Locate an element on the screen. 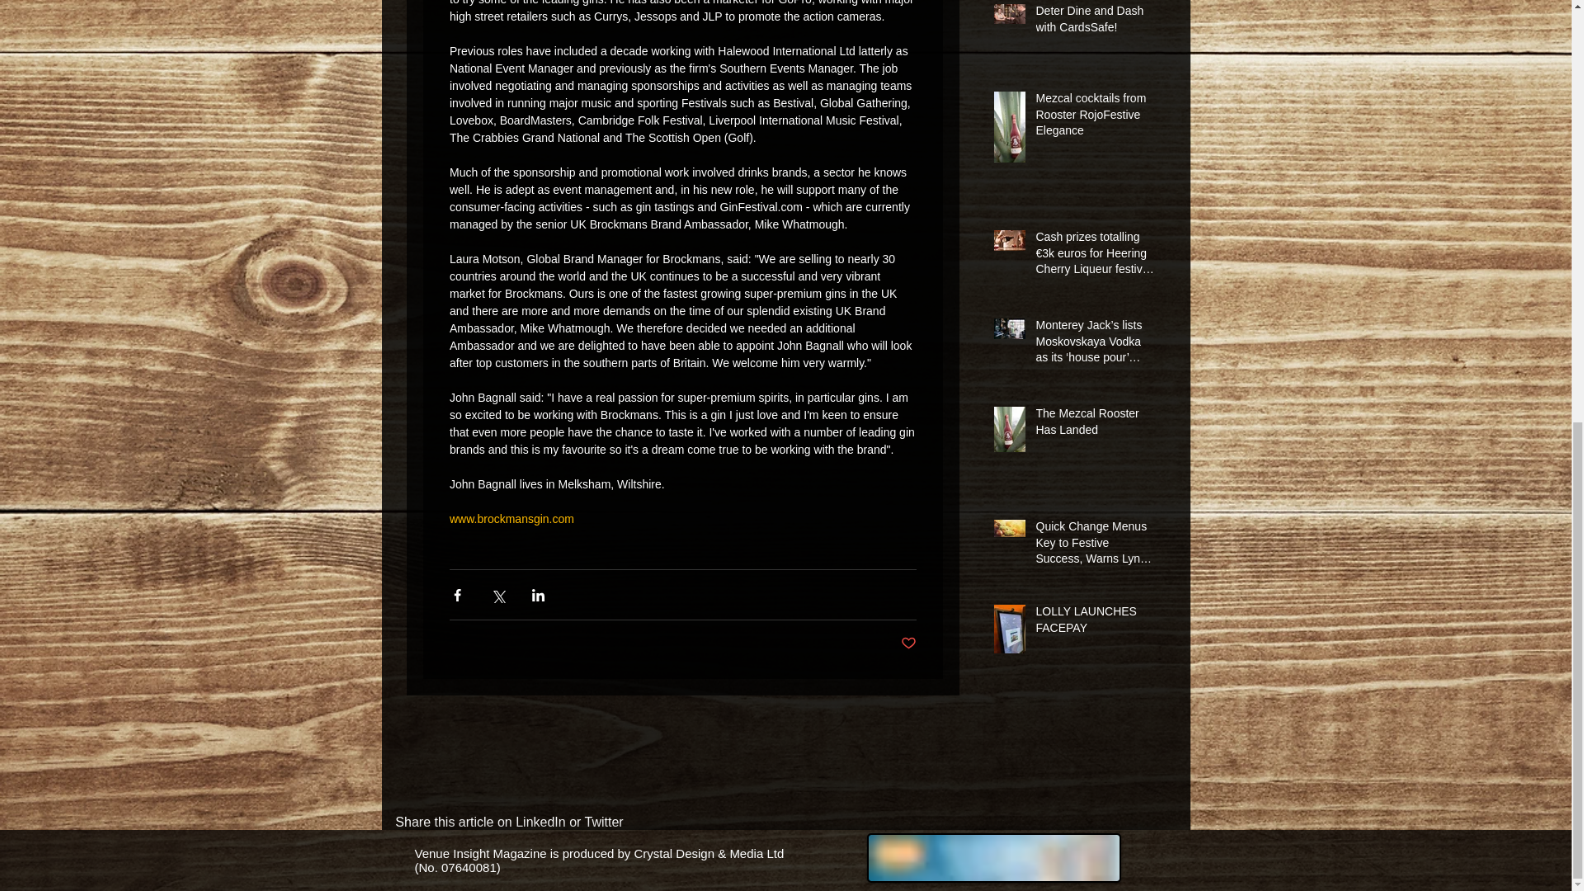 This screenshot has height=891, width=1584. Mezcal cocktails from Rooster RojoFestive Elegance is located at coordinates (1095, 119).